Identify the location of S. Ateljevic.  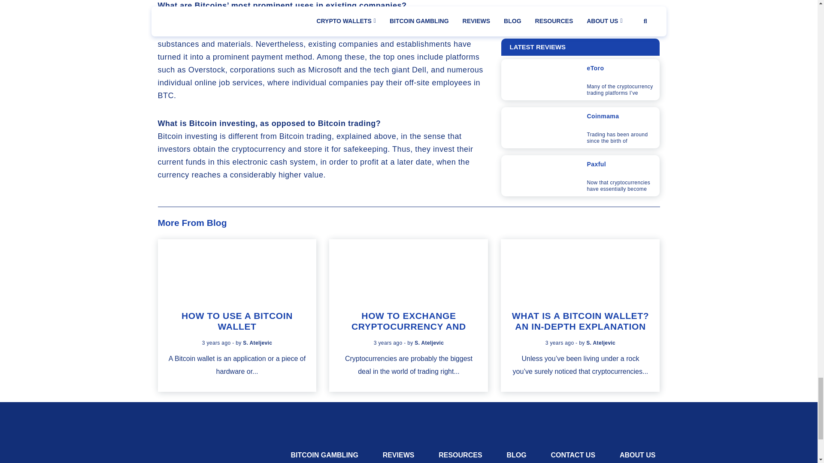
(429, 343).